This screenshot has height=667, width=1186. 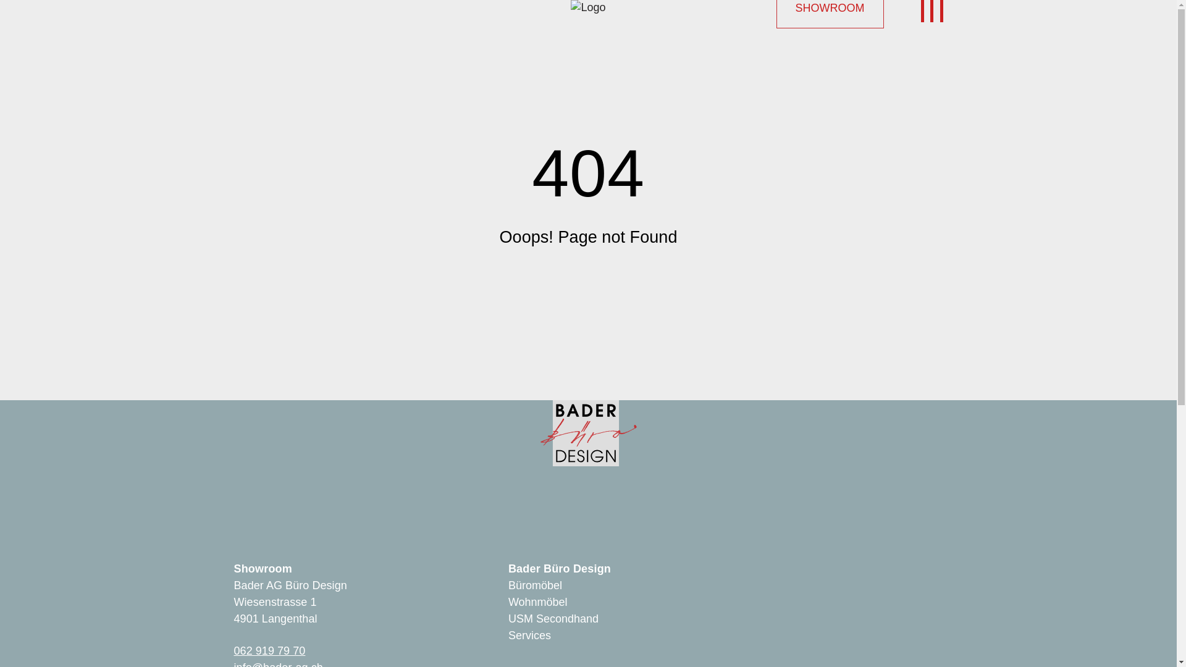 I want to click on USM Secondhand, so click(x=553, y=619).